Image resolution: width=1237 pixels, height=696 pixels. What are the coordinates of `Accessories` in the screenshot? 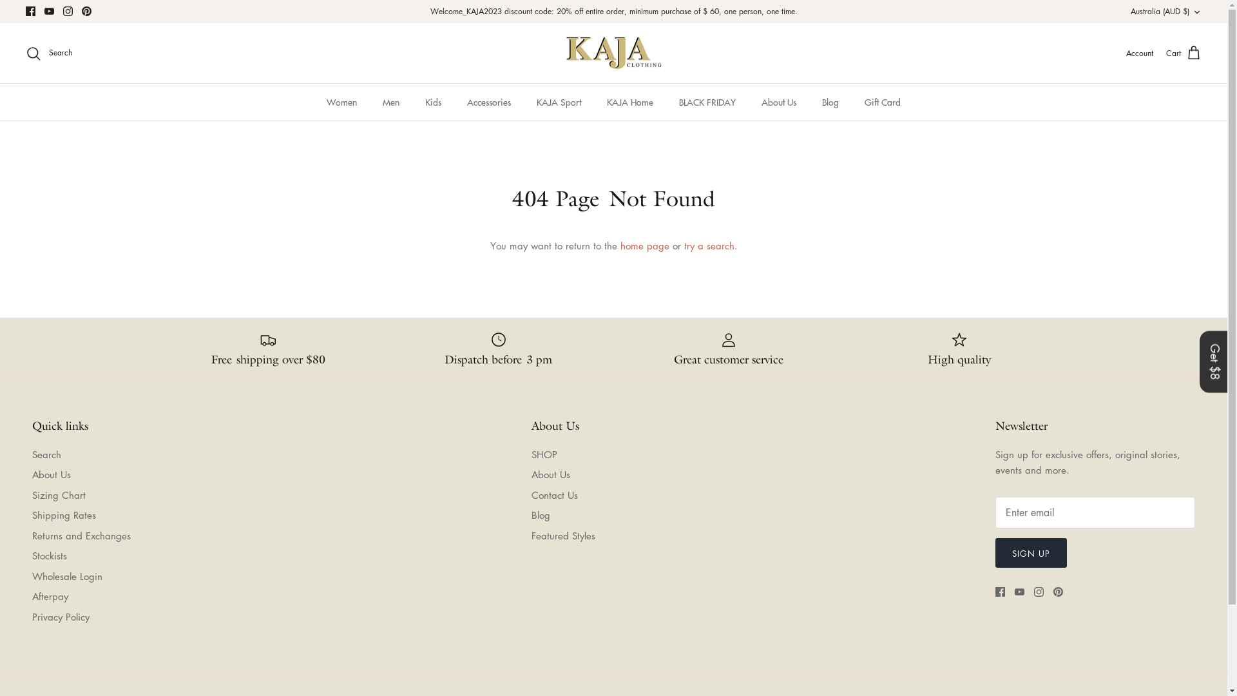 It's located at (489, 102).